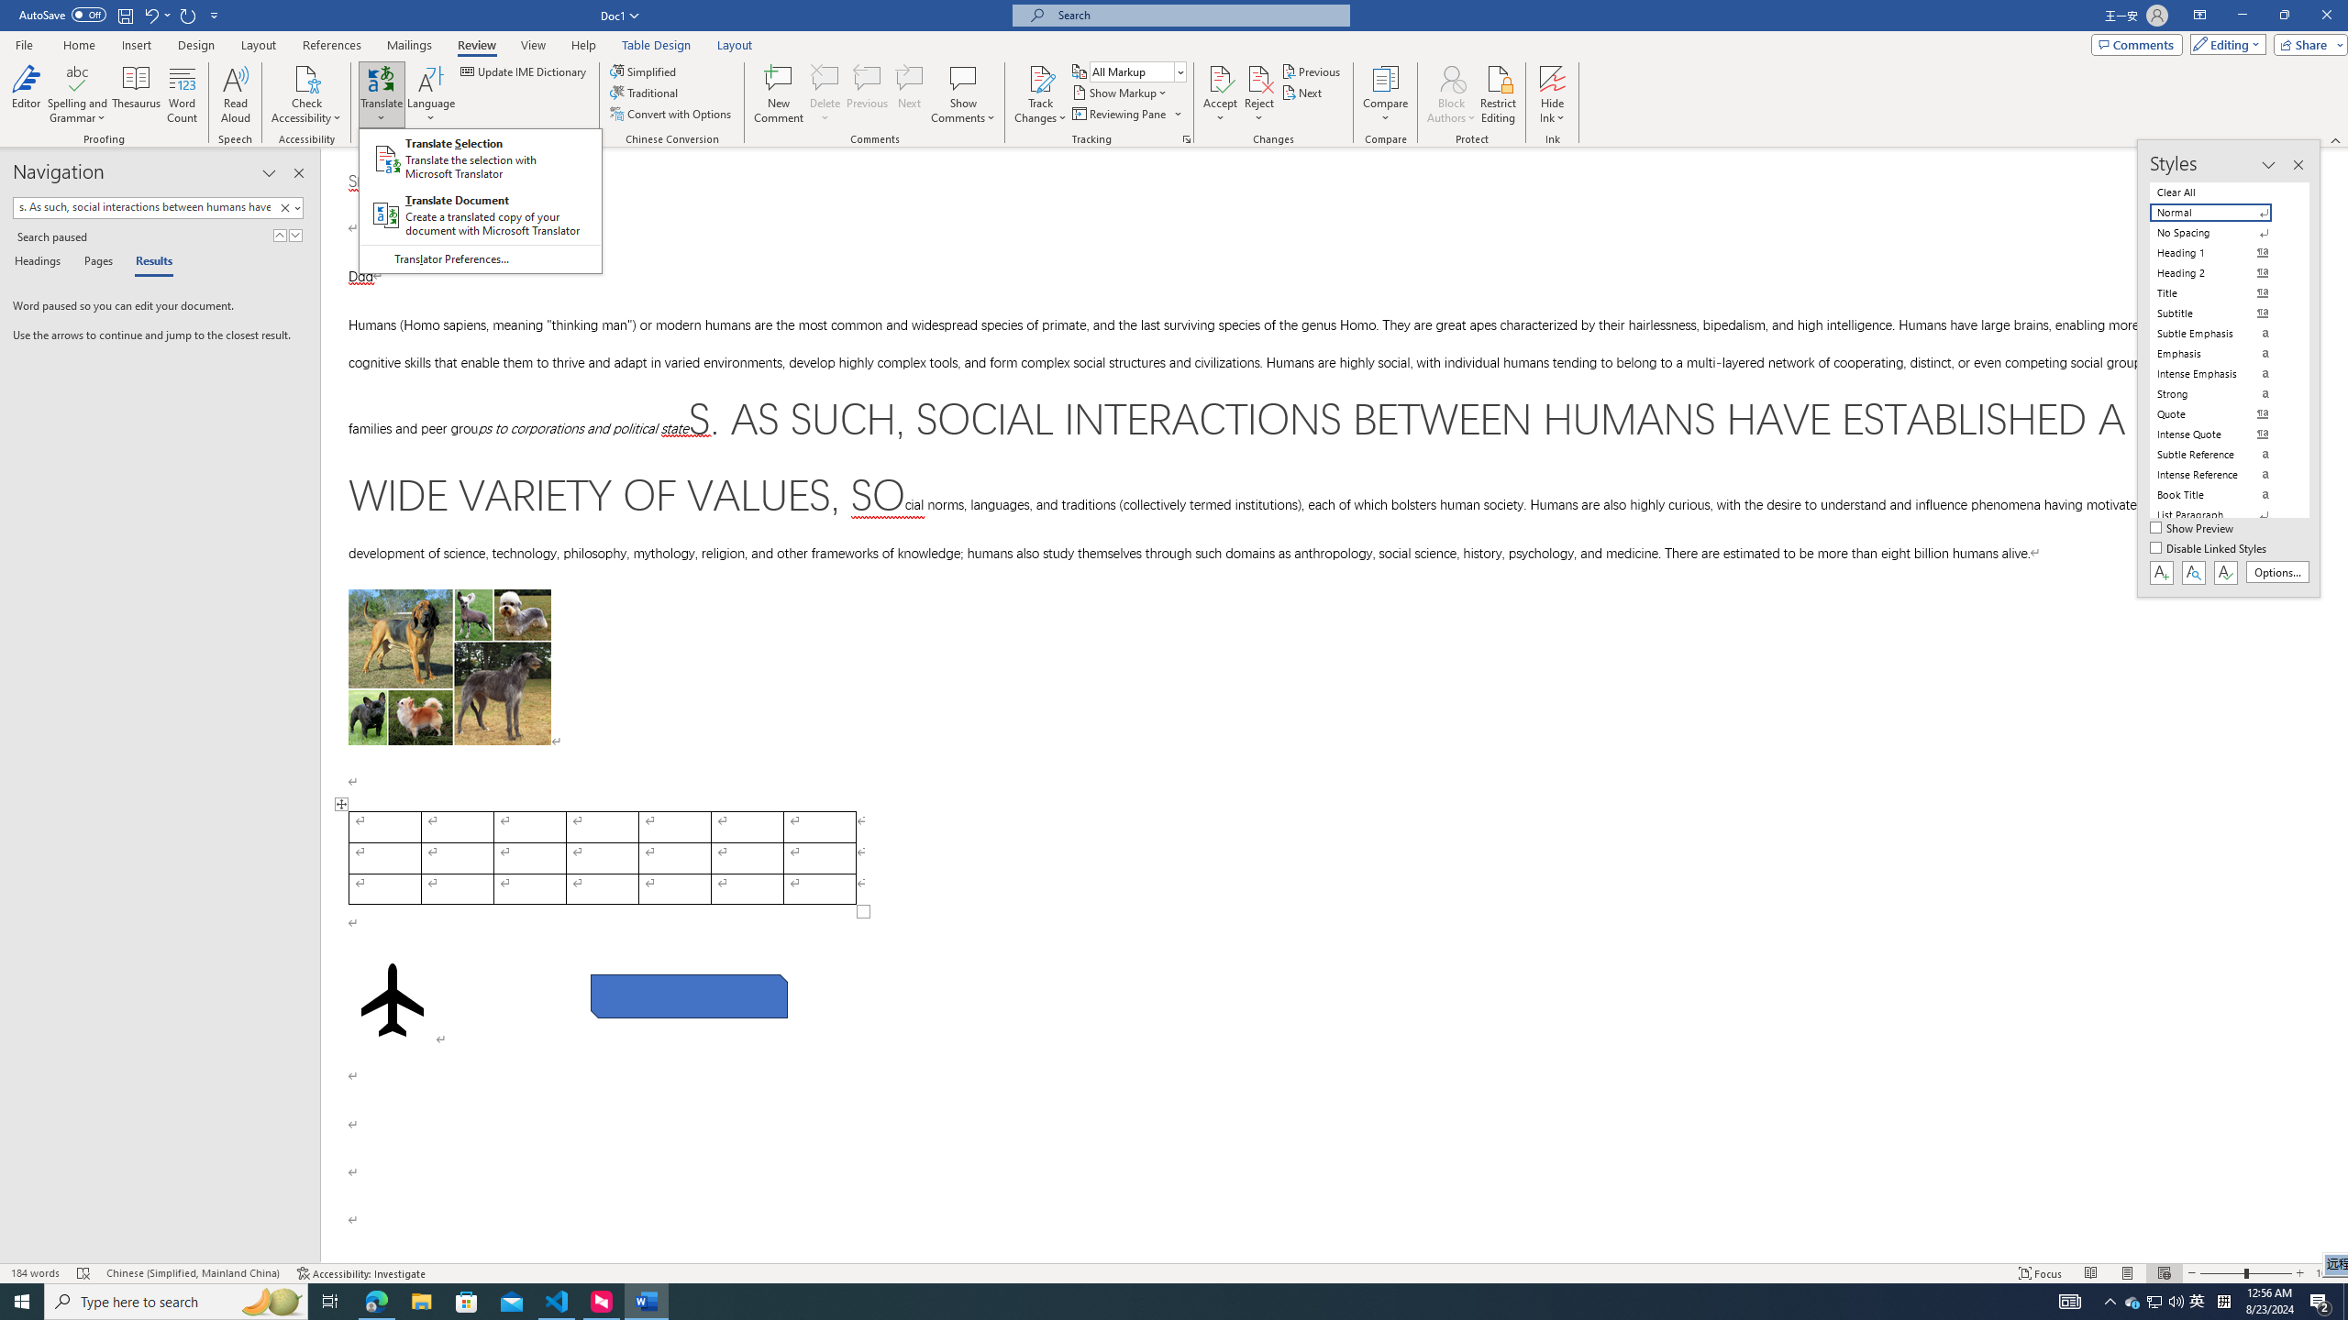 The width and height of the screenshot is (2348, 1320). I want to click on Microsoft Store, so click(467, 1302).